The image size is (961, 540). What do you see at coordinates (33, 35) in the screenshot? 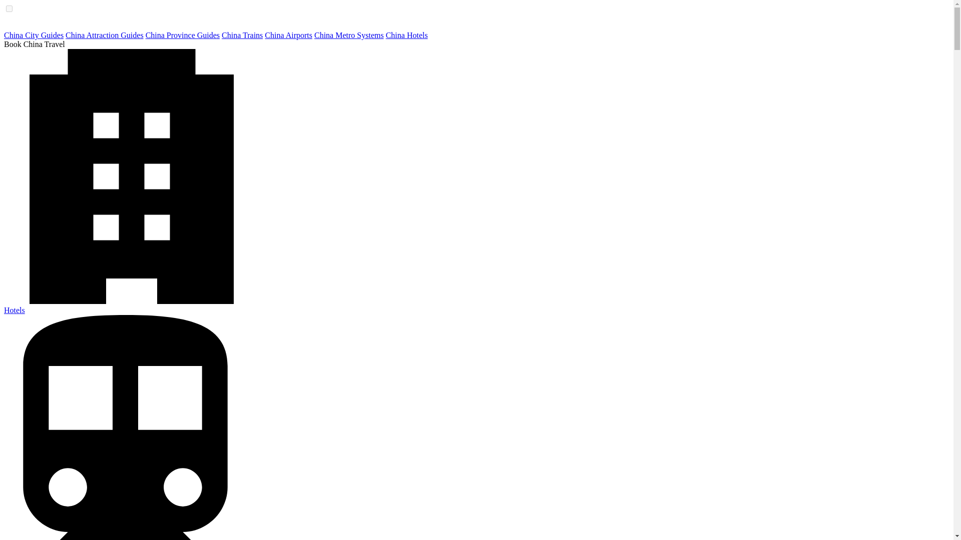
I see `China City Guides` at bounding box center [33, 35].